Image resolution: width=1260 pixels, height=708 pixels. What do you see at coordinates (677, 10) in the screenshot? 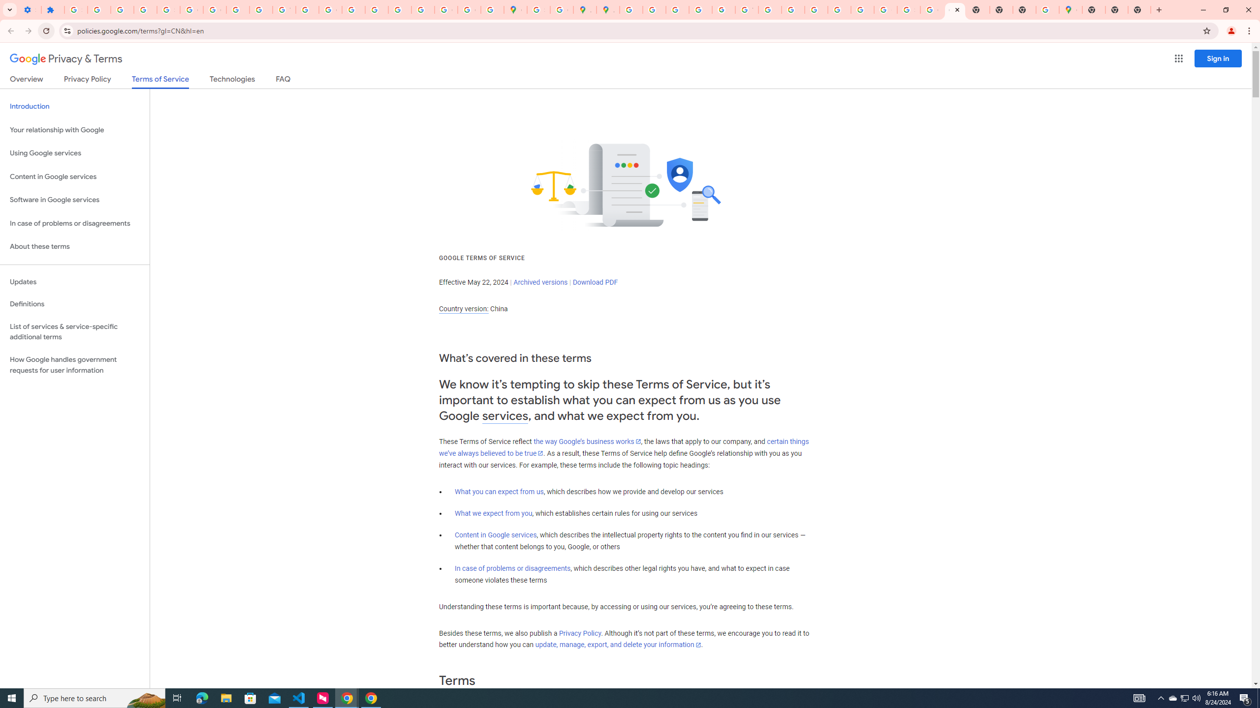
I see `Privacy Help Center - Policies Help` at bounding box center [677, 10].